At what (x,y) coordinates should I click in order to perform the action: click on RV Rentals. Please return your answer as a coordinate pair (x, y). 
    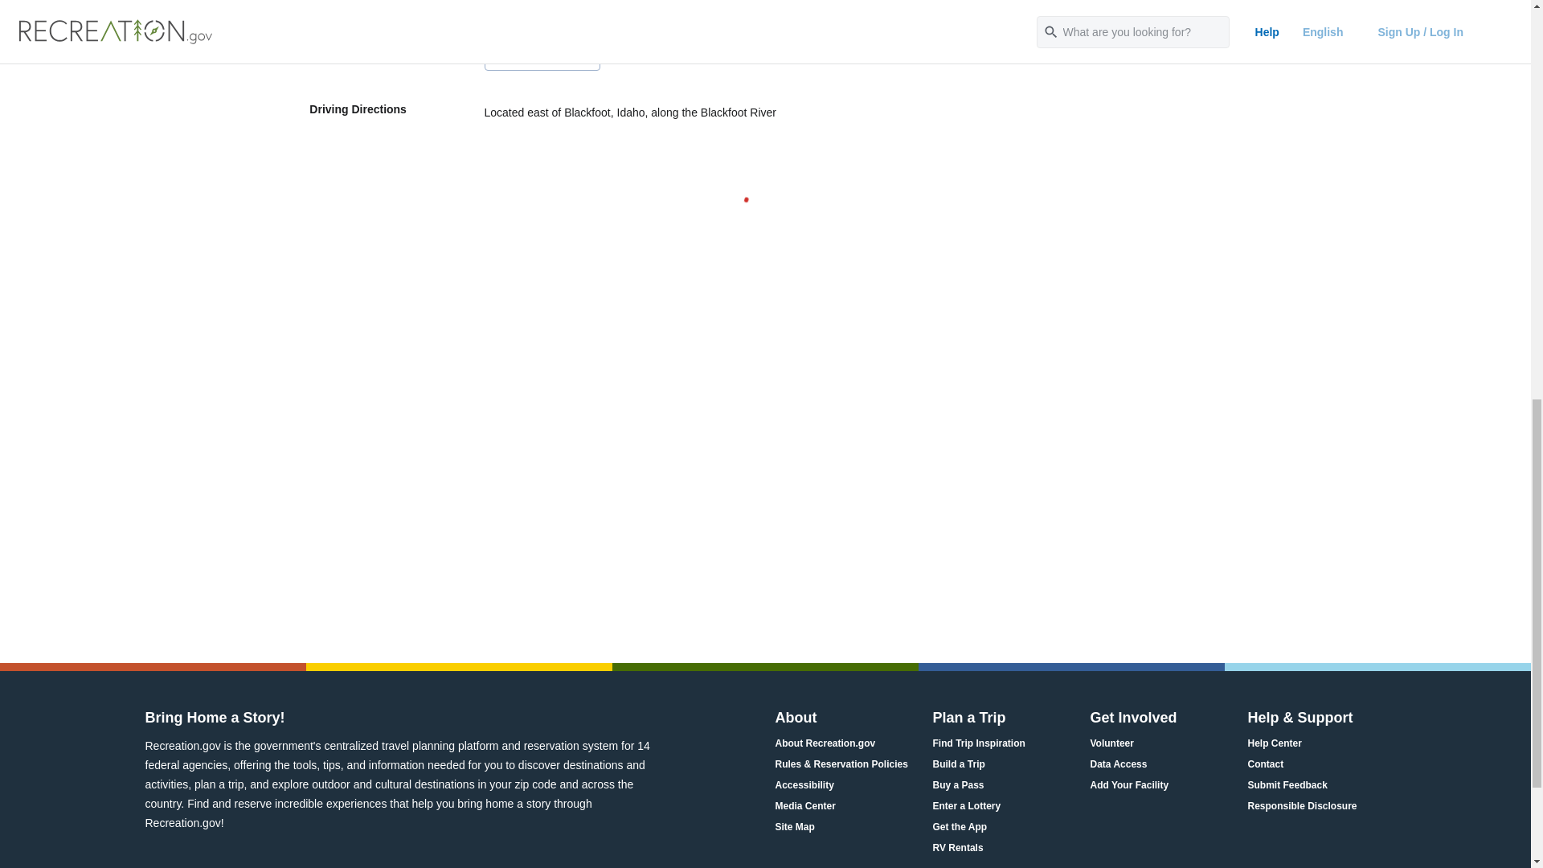
    Looking at the image, I should click on (957, 848).